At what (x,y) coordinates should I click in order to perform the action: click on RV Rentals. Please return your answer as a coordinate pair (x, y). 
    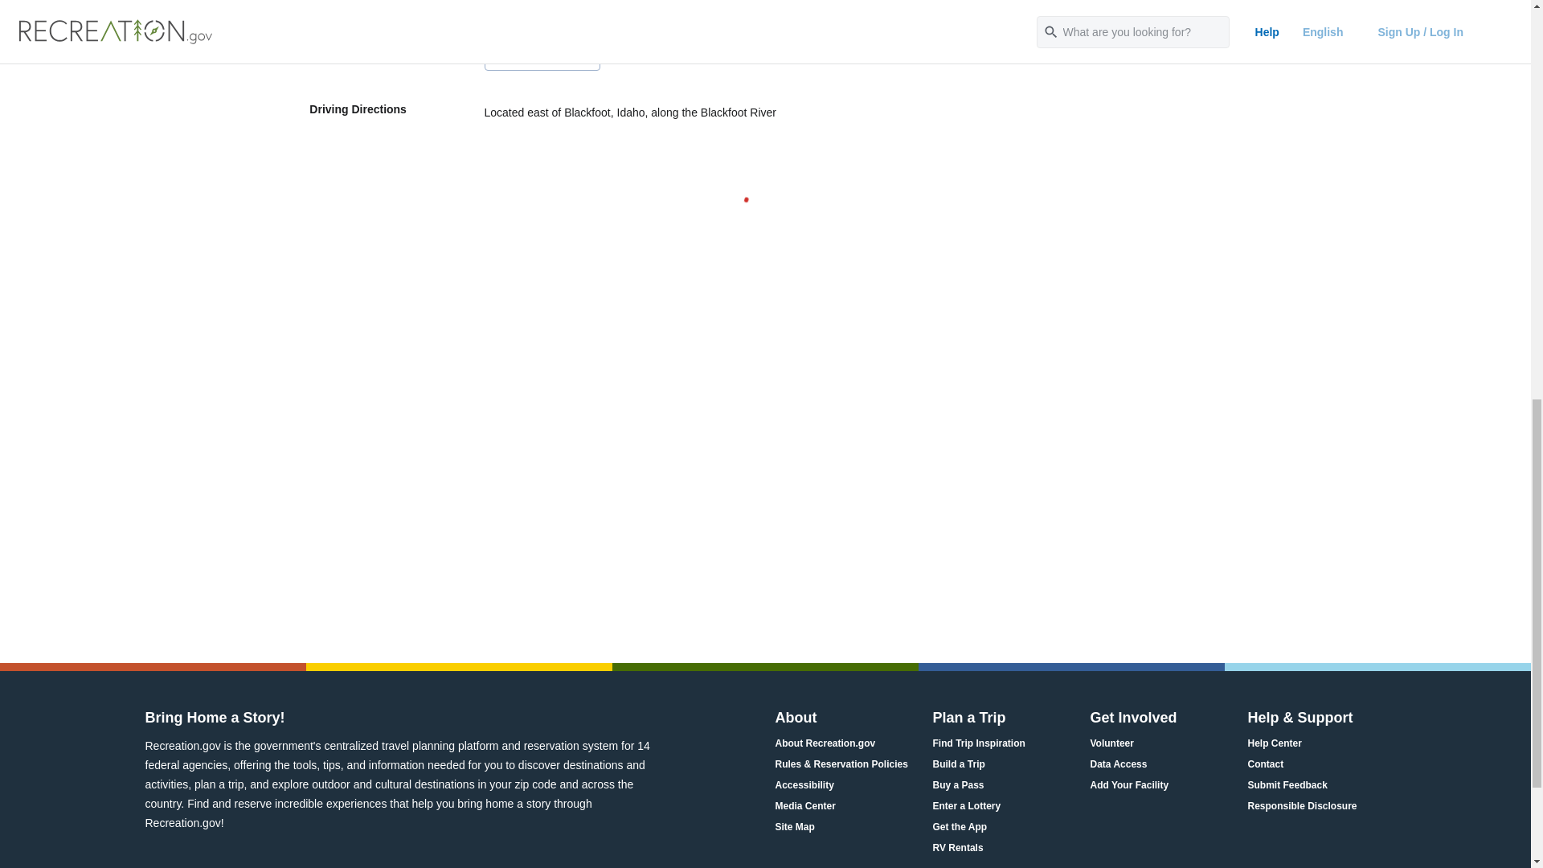
    Looking at the image, I should click on (957, 848).